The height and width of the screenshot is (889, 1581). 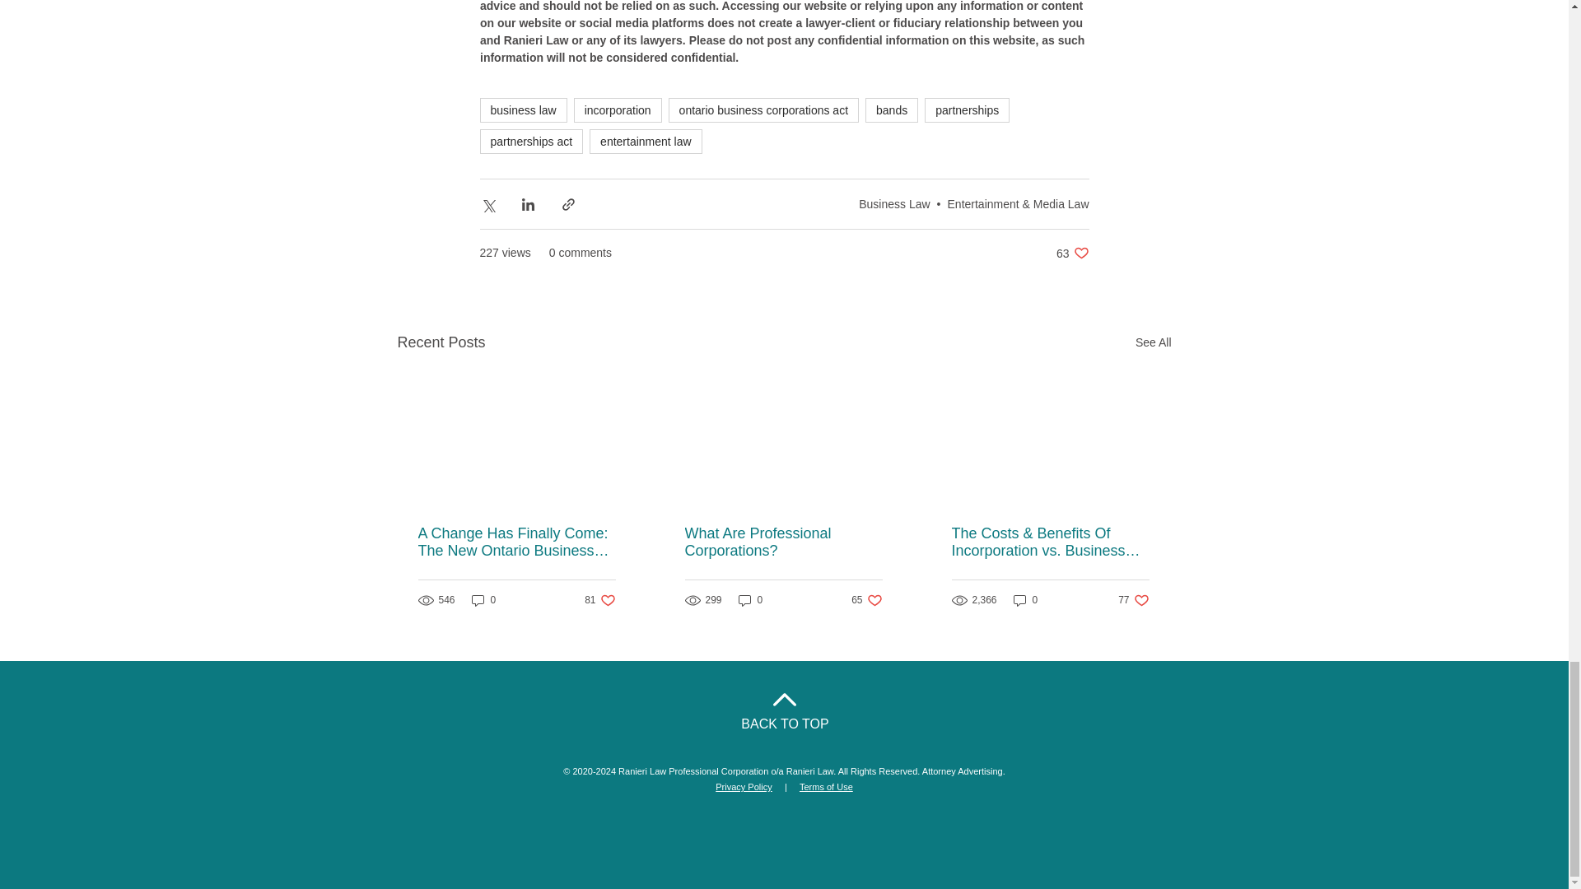 I want to click on See All, so click(x=1072, y=254).